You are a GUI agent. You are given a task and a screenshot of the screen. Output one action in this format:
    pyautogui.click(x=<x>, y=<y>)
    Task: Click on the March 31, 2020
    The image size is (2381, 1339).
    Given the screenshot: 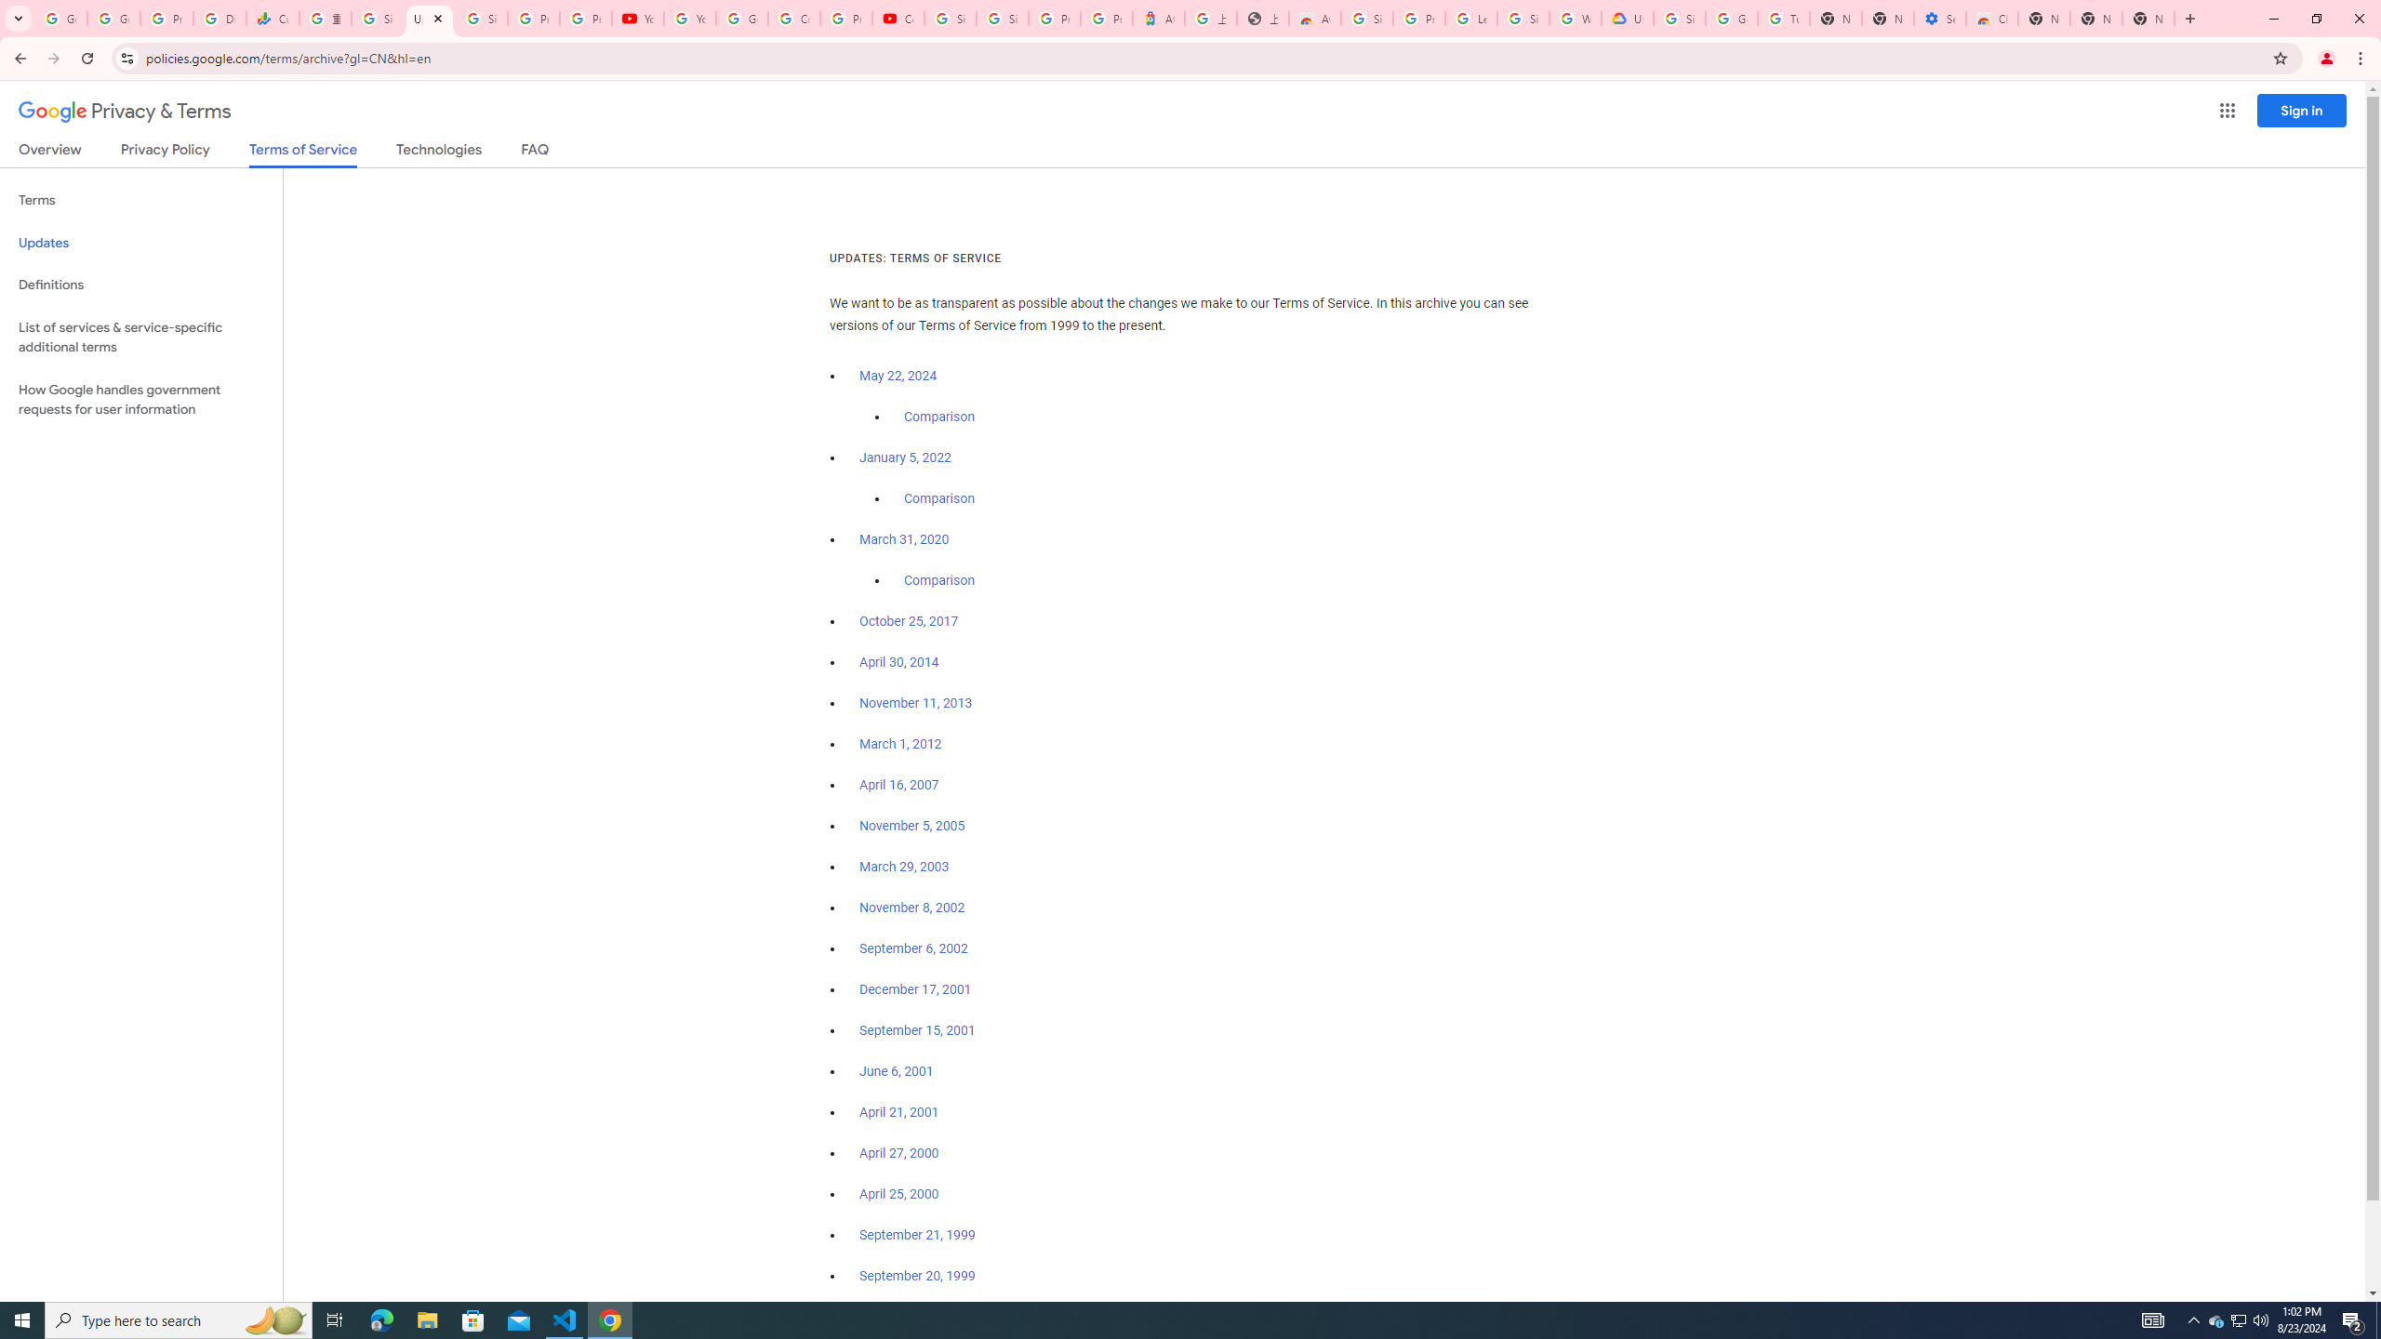 What is the action you would take?
    pyautogui.click(x=904, y=539)
    